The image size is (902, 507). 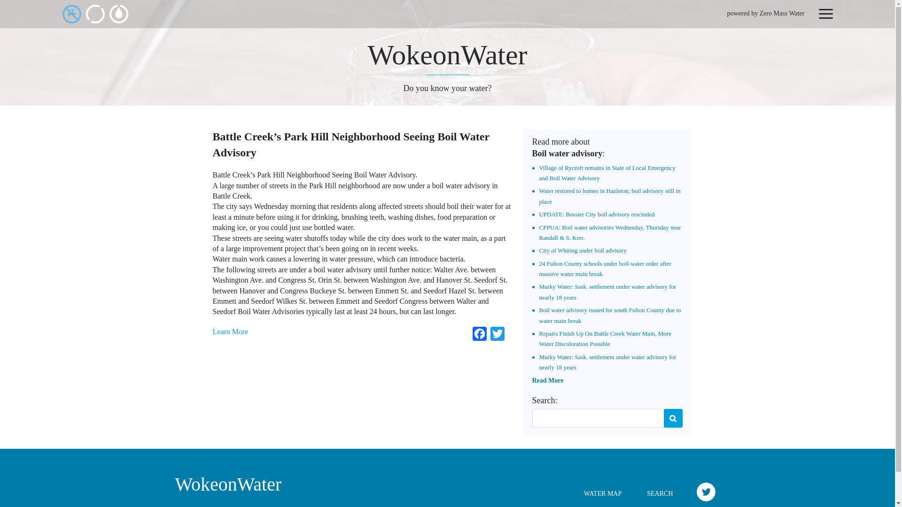 What do you see at coordinates (480, 336) in the screenshot?
I see `Facebook` at bounding box center [480, 336].